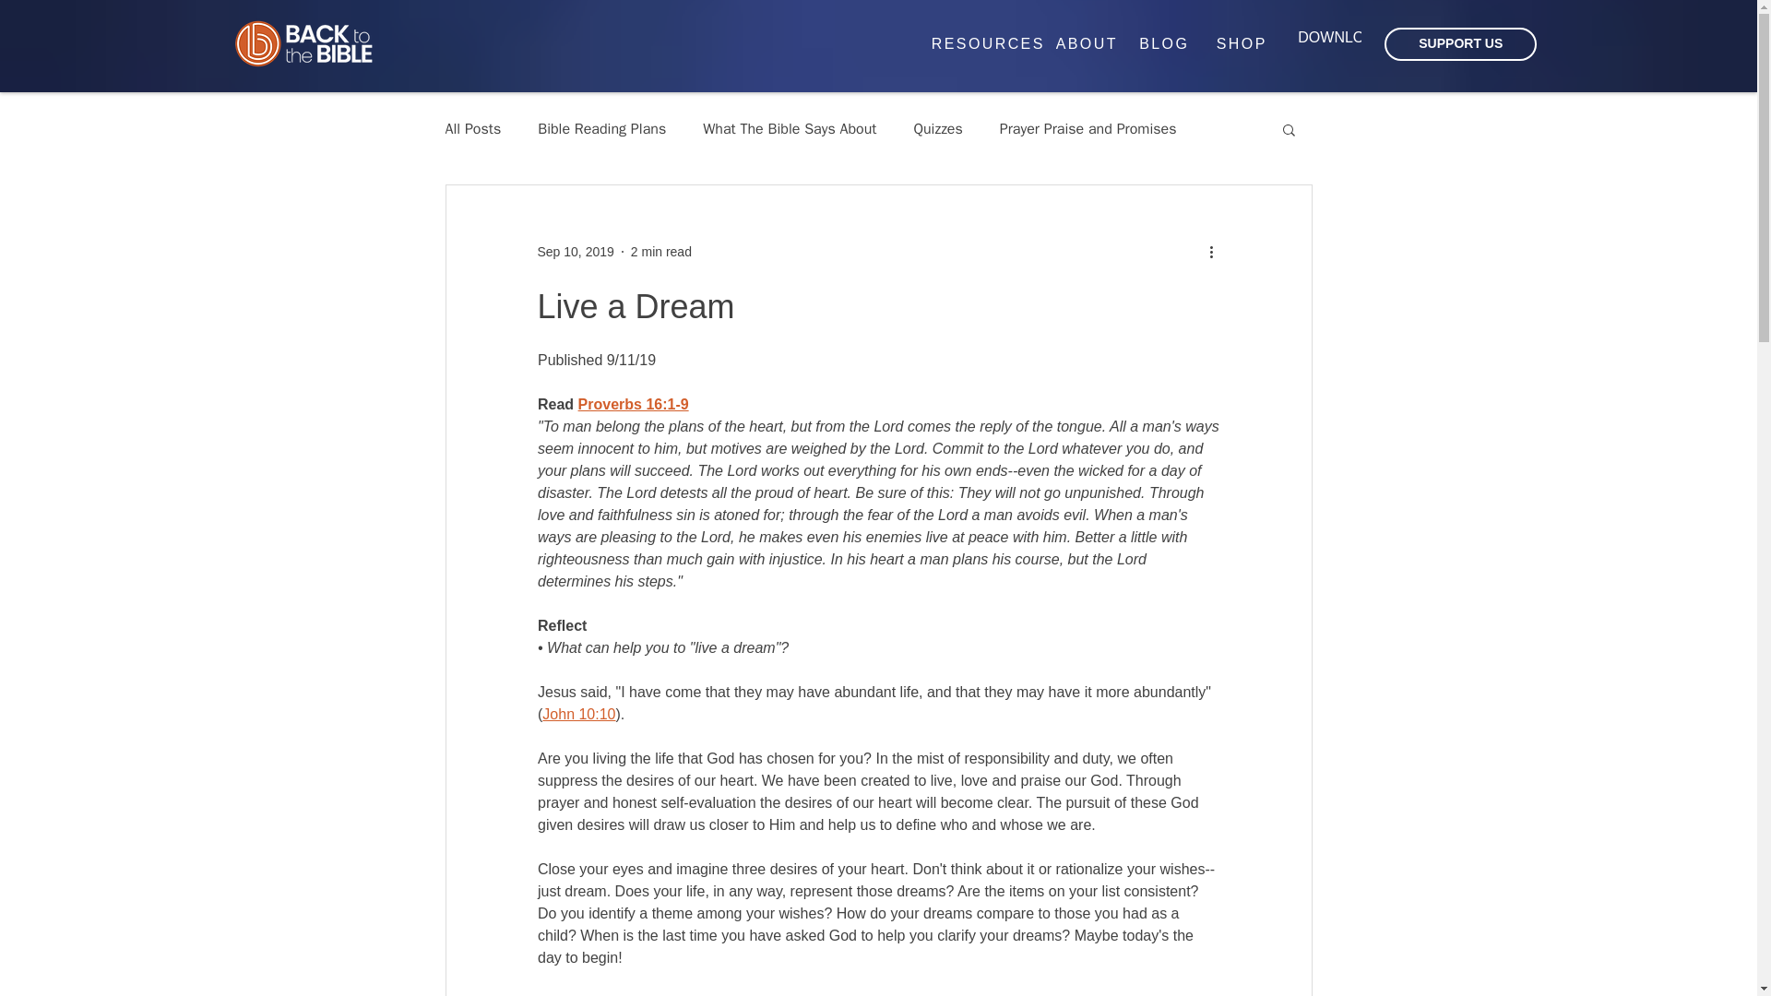 The height and width of the screenshot is (996, 1771). Describe the element at coordinates (1358, 44) in the screenshot. I see `DOWNLOAD APP` at that location.